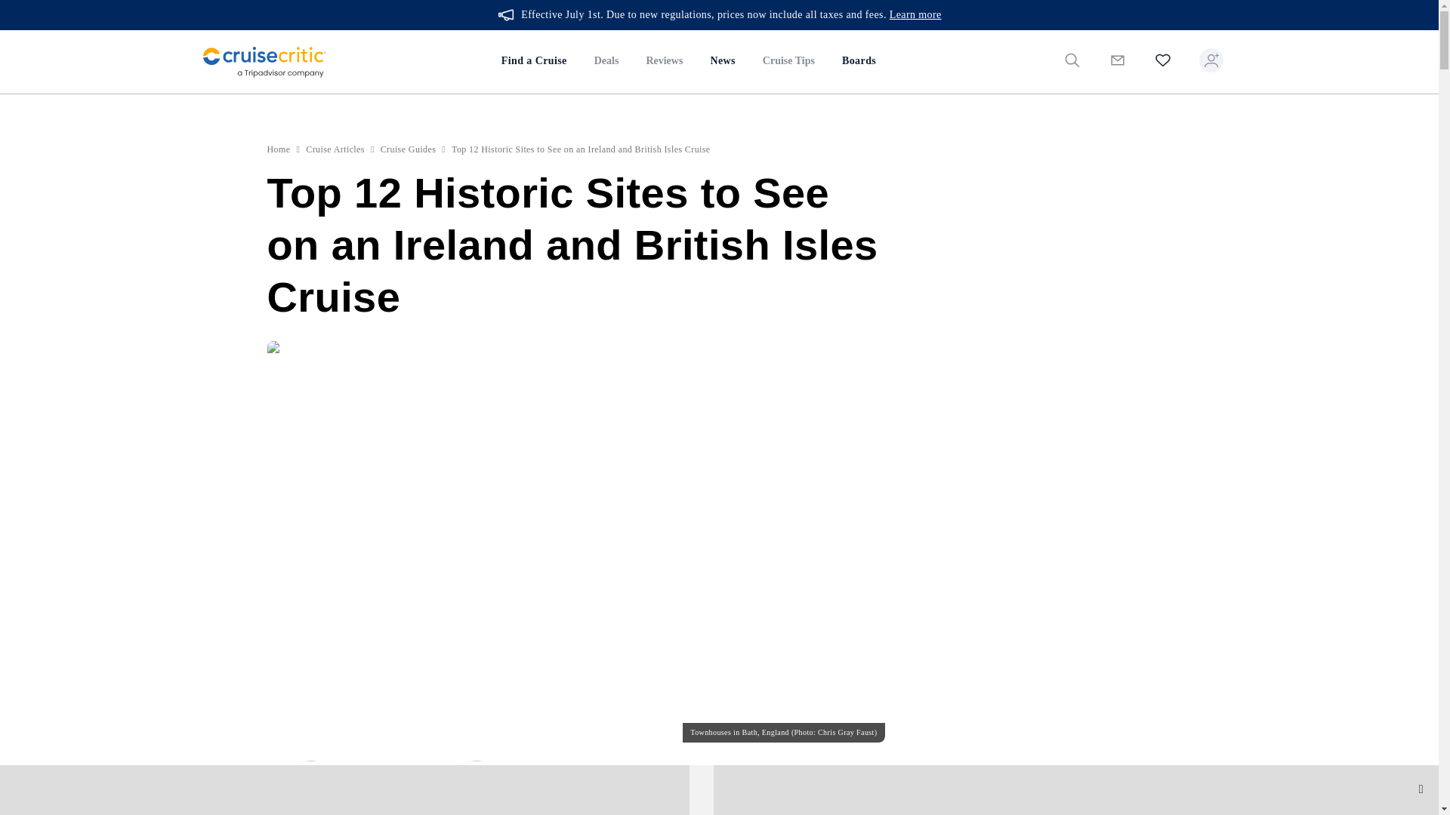 This screenshot has height=815, width=1450. Describe the element at coordinates (788, 62) in the screenshot. I see `Cruise Tips` at that location.